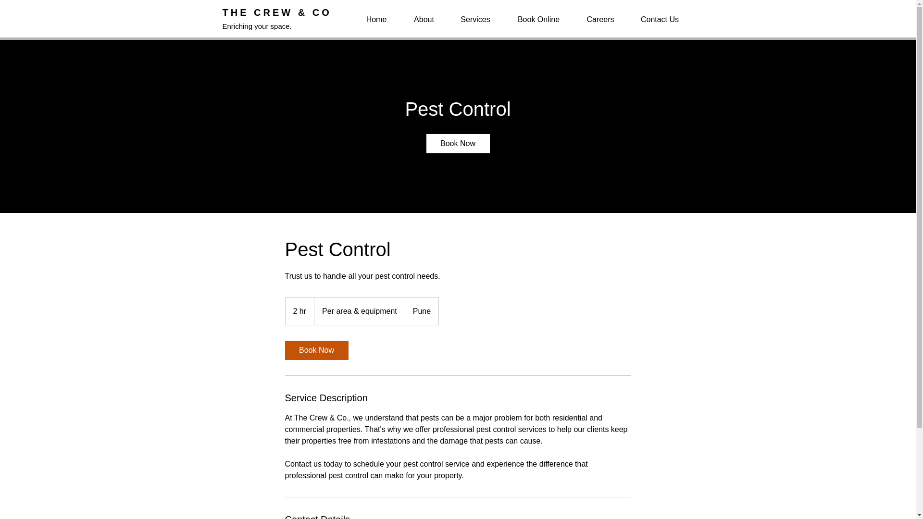 This screenshot has height=519, width=923. What do you see at coordinates (538, 19) in the screenshot?
I see `Book Online` at bounding box center [538, 19].